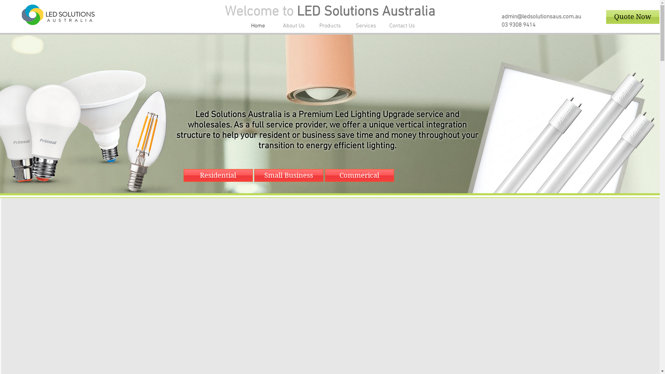  What do you see at coordinates (294, 26) in the screenshot?
I see `About Us` at bounding box center [294, 26].